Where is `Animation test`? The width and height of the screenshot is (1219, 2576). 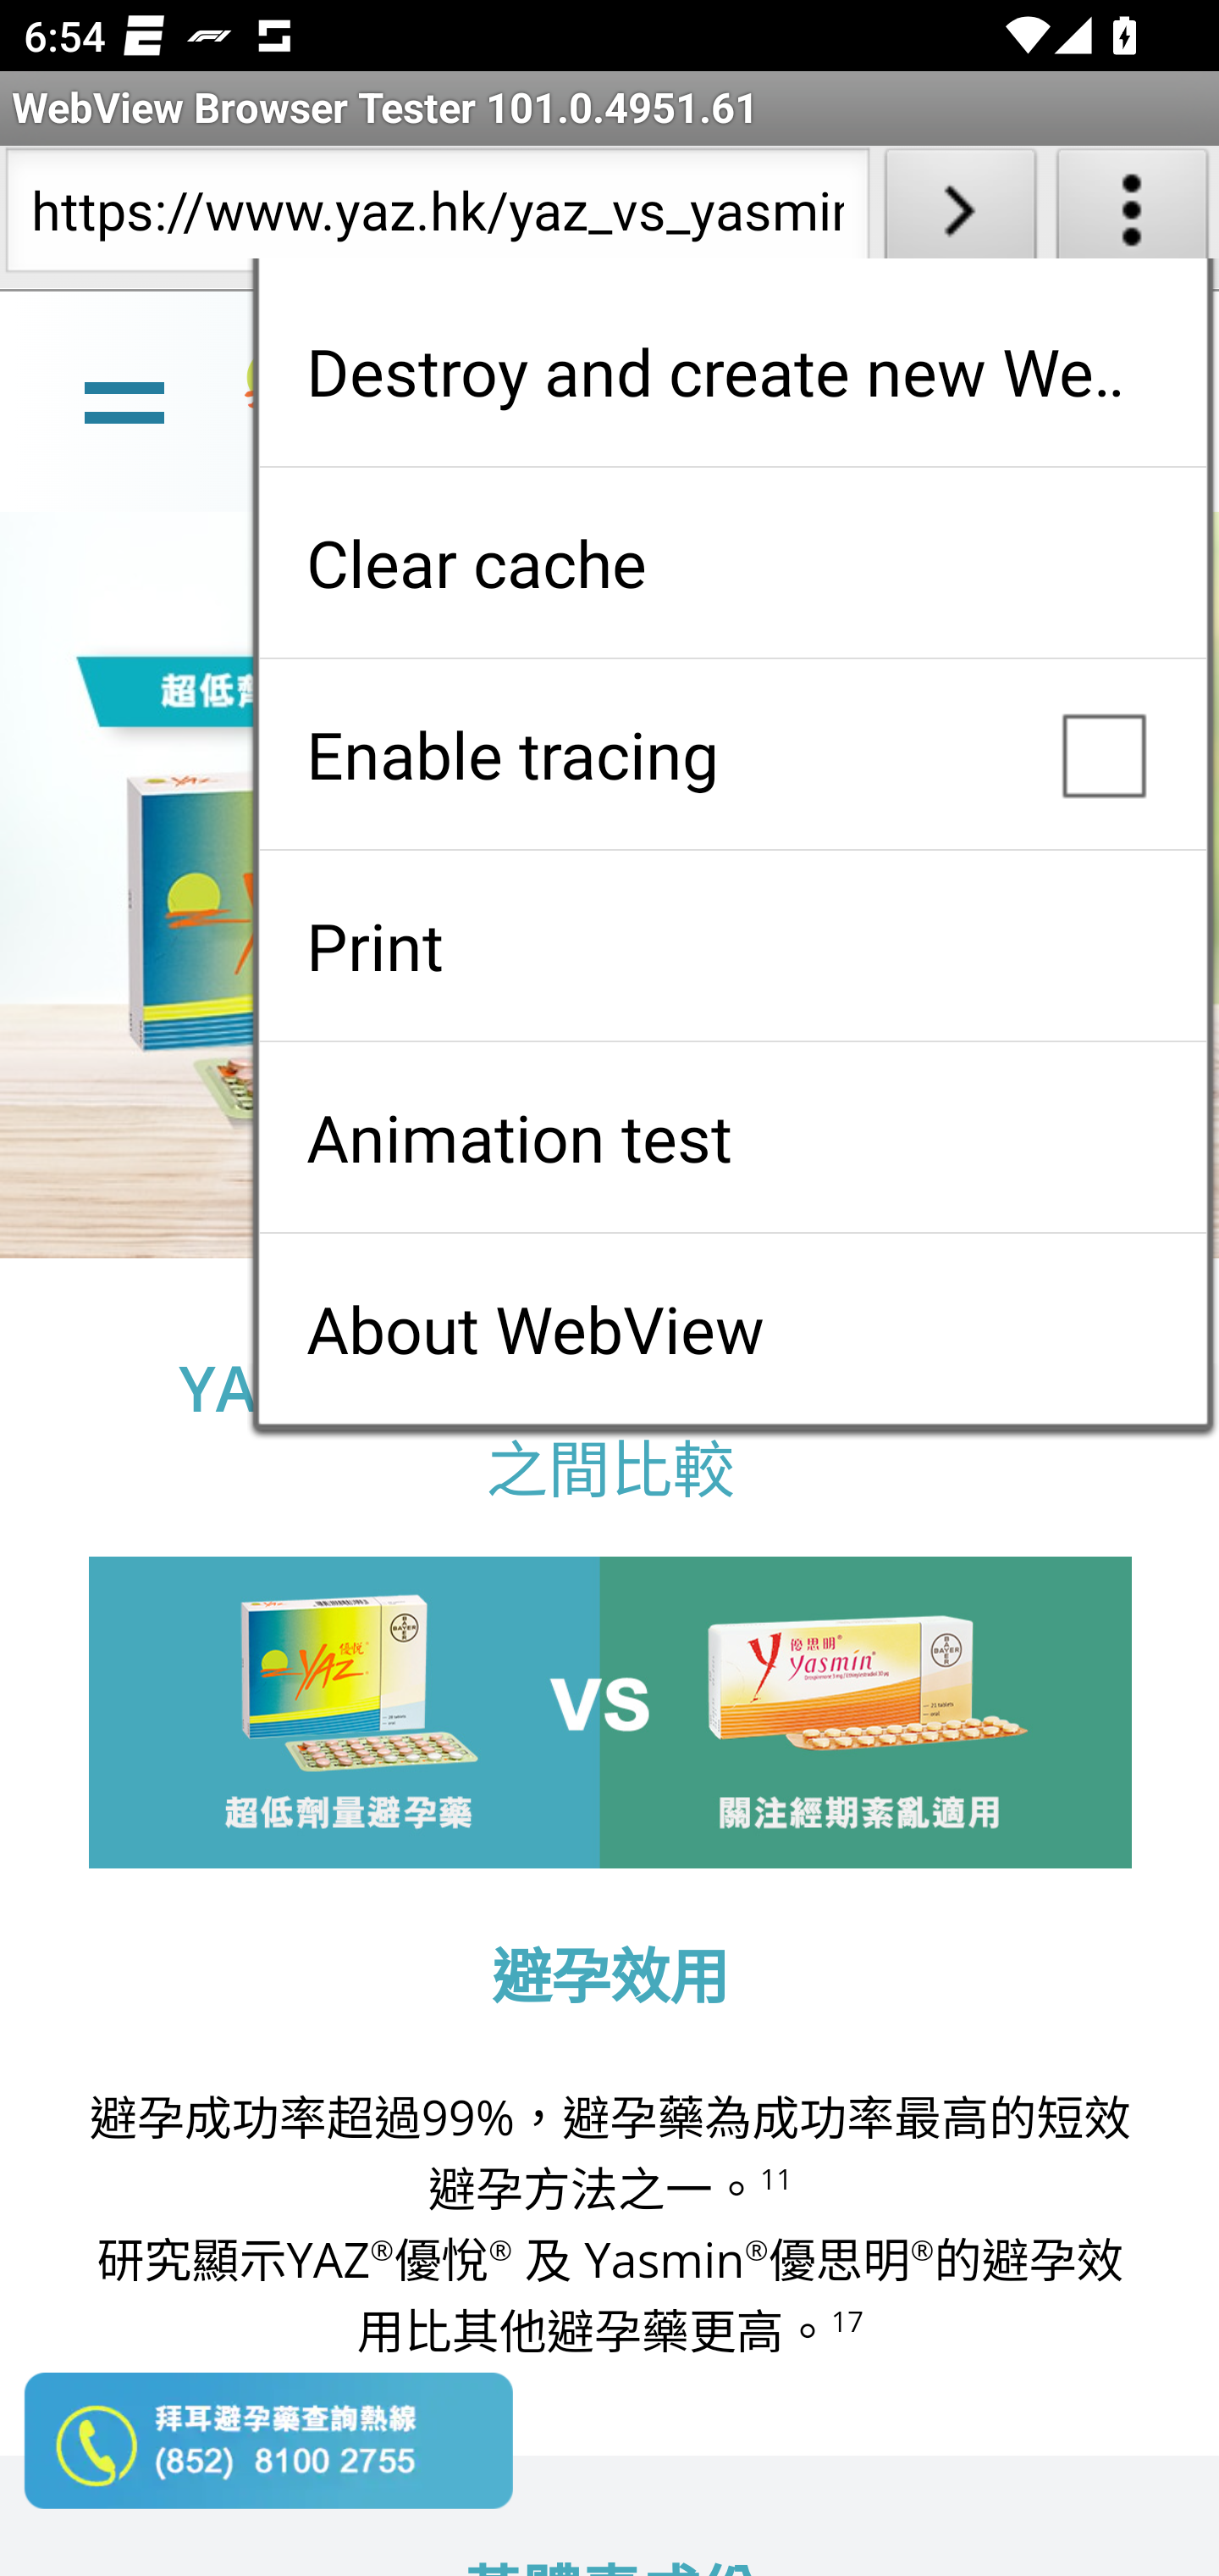 Animation test is located at coordinates (732, 1137).